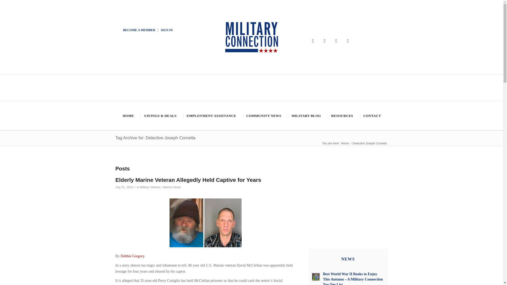 The height and width of the screenshot is (285, 507). I want to click on Debbie Gregory, so click(133, 256).